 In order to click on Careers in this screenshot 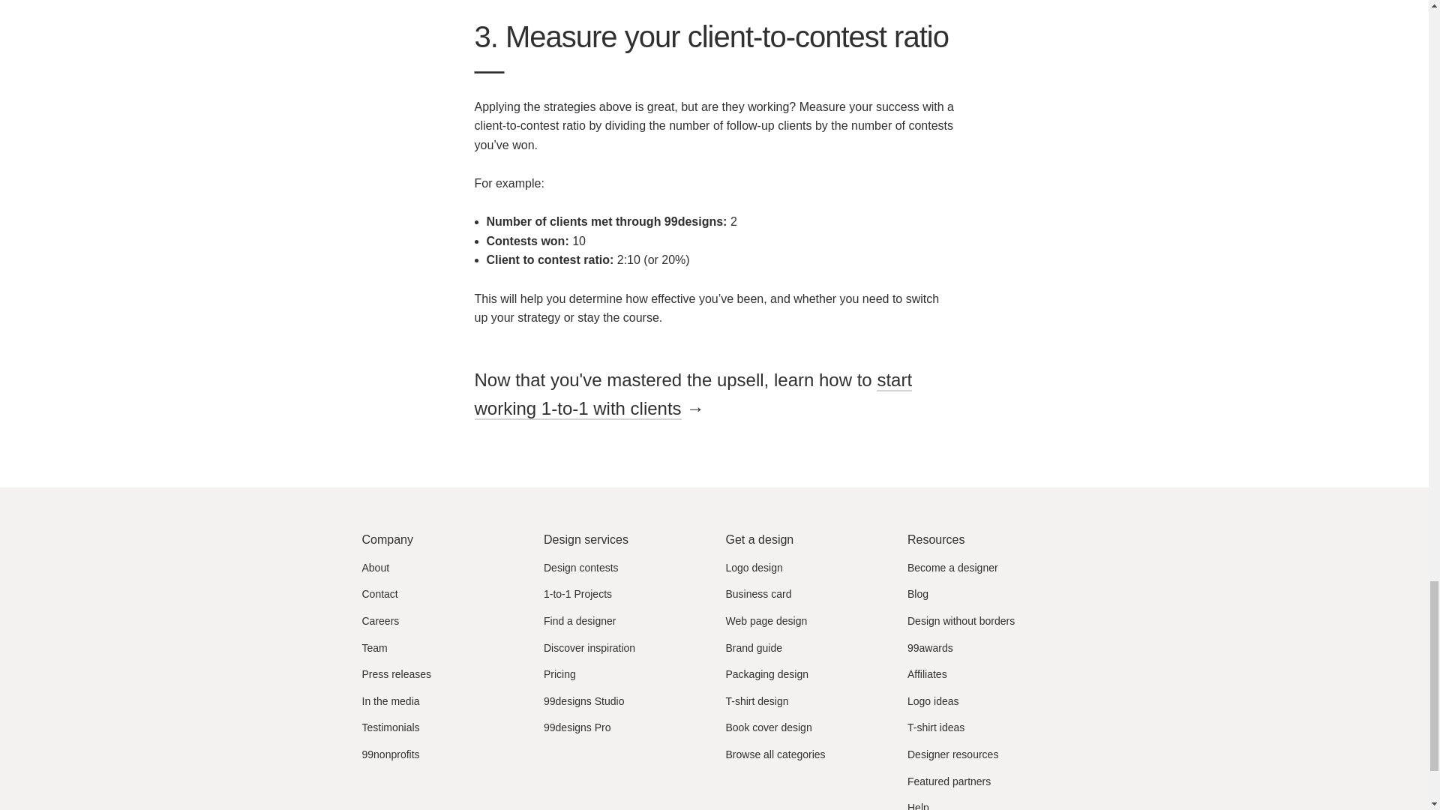, I will do `click(379, 621)`.